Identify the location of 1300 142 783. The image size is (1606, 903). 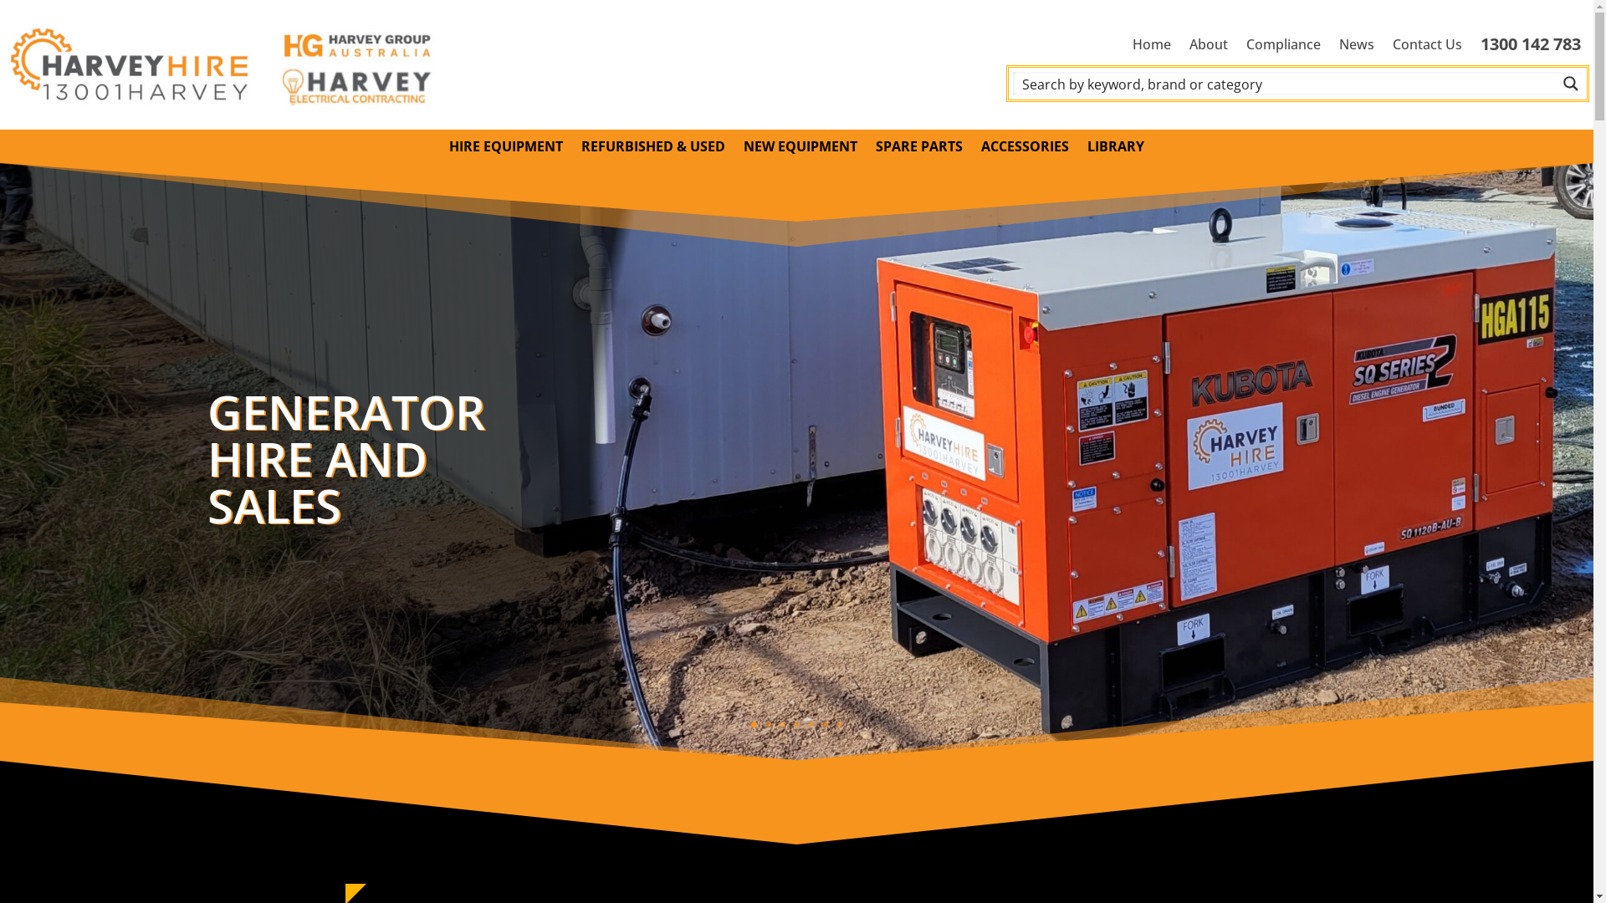
(1531, 48).